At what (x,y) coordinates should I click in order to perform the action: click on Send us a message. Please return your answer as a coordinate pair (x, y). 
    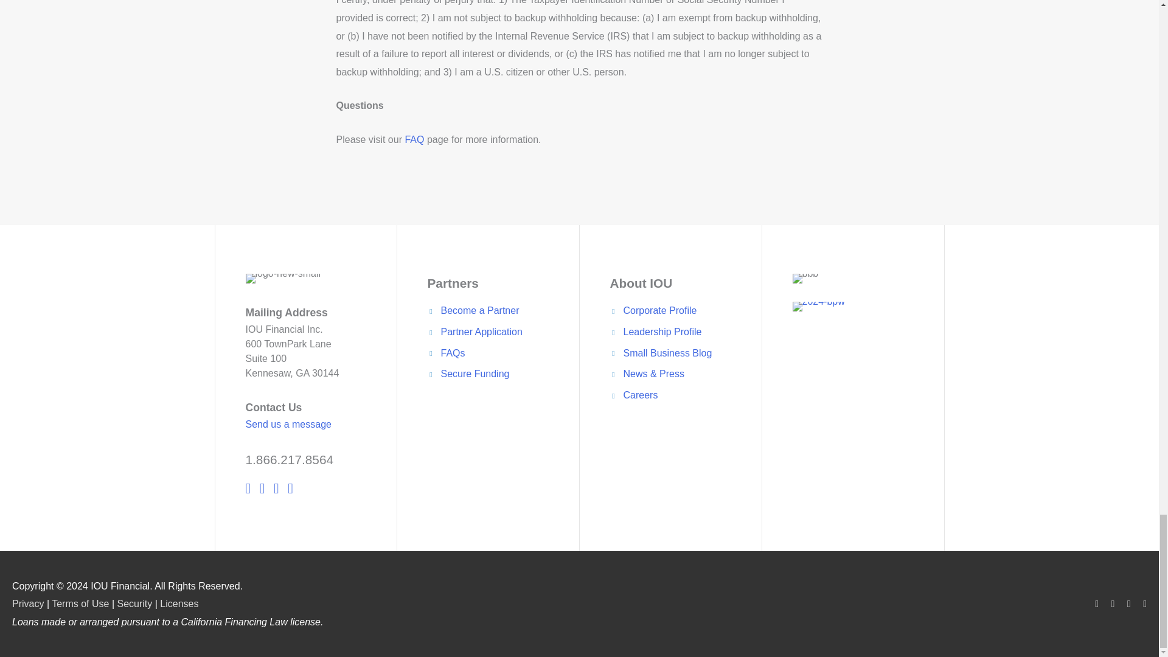
    Looking at the image, I should click on (288, 425).